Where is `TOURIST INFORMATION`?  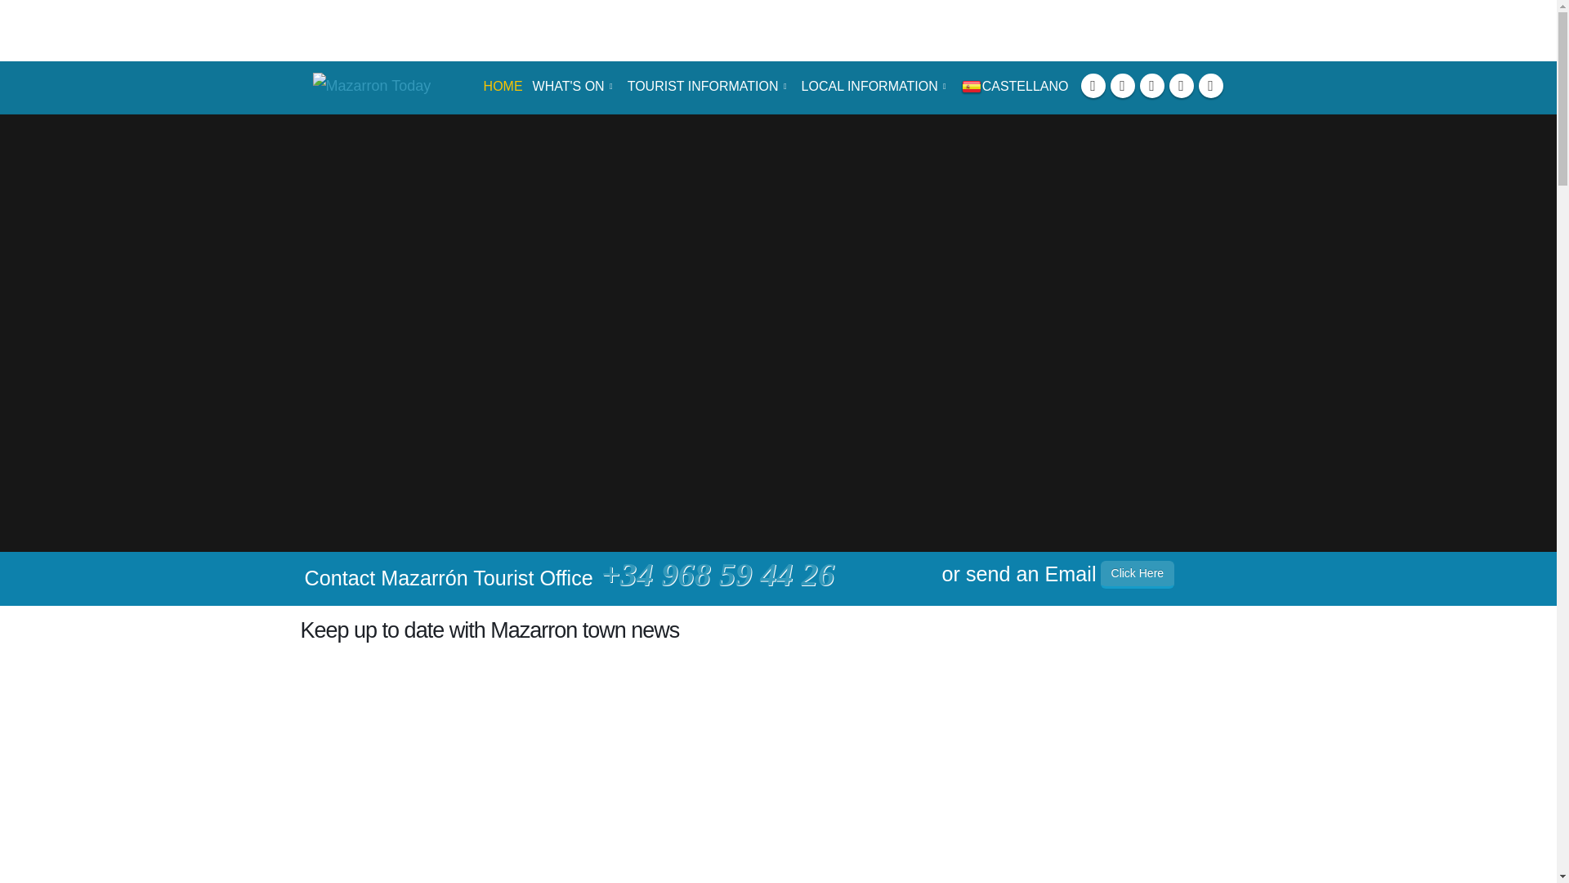 TOURIST INFORMATION is located at coordinates (709, 87).